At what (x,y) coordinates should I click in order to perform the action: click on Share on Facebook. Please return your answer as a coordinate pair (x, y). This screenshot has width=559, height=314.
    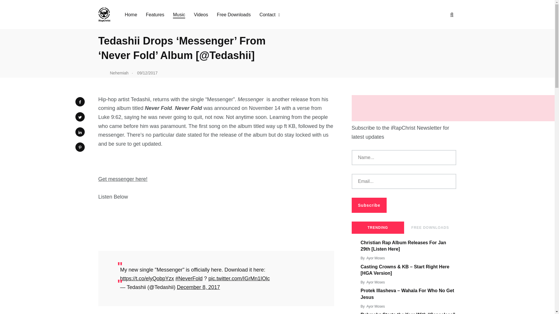
    Looking at the image, I should click on (79, 102).